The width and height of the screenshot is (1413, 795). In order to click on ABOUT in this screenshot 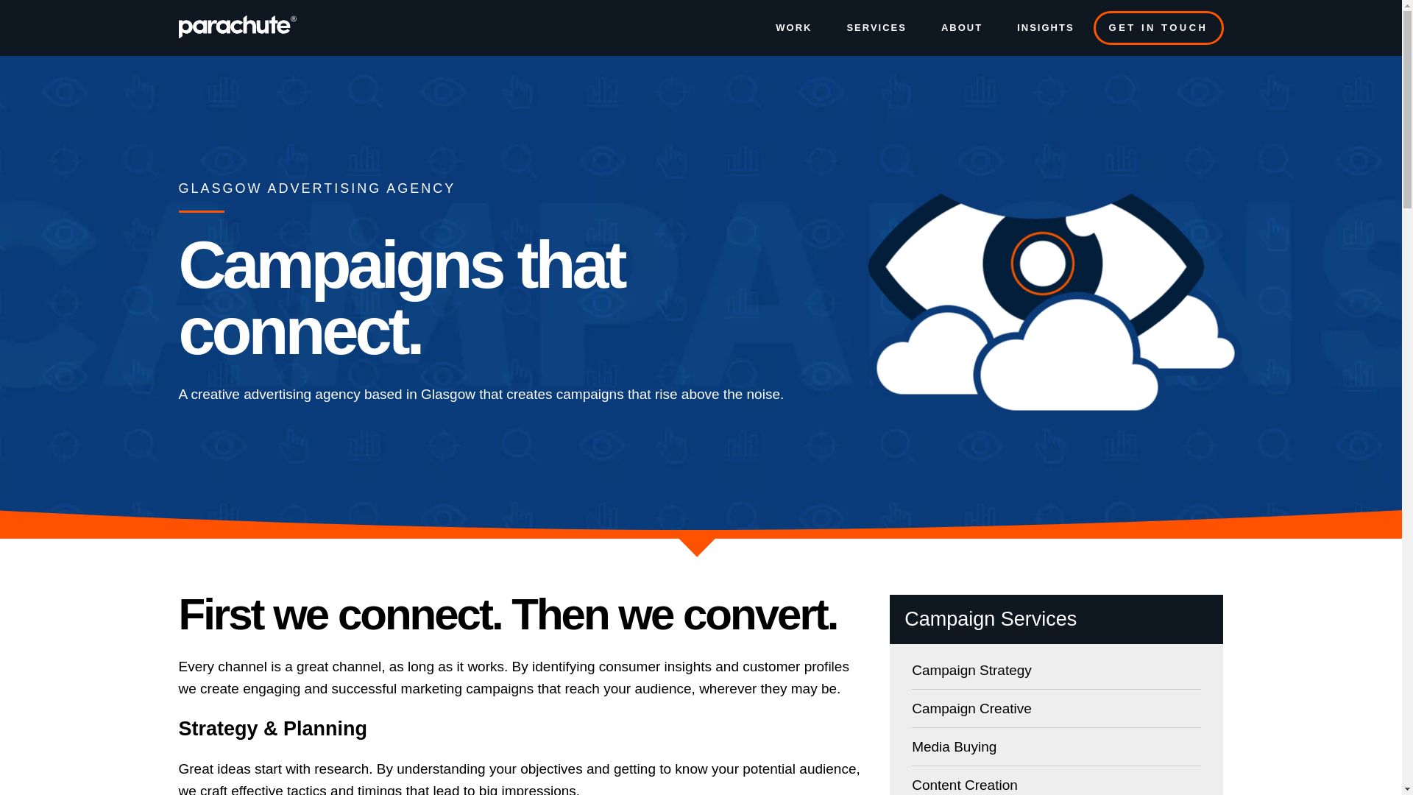, I will do `click(961, 28)`.